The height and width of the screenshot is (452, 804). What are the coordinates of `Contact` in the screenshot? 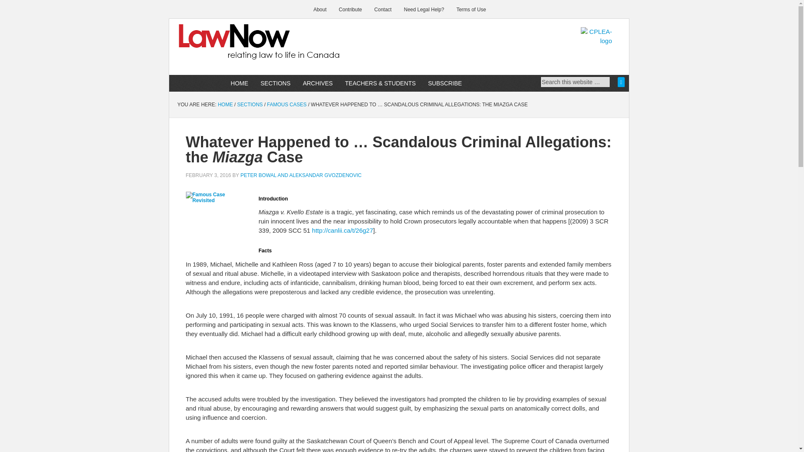 It's located at (383, 9).